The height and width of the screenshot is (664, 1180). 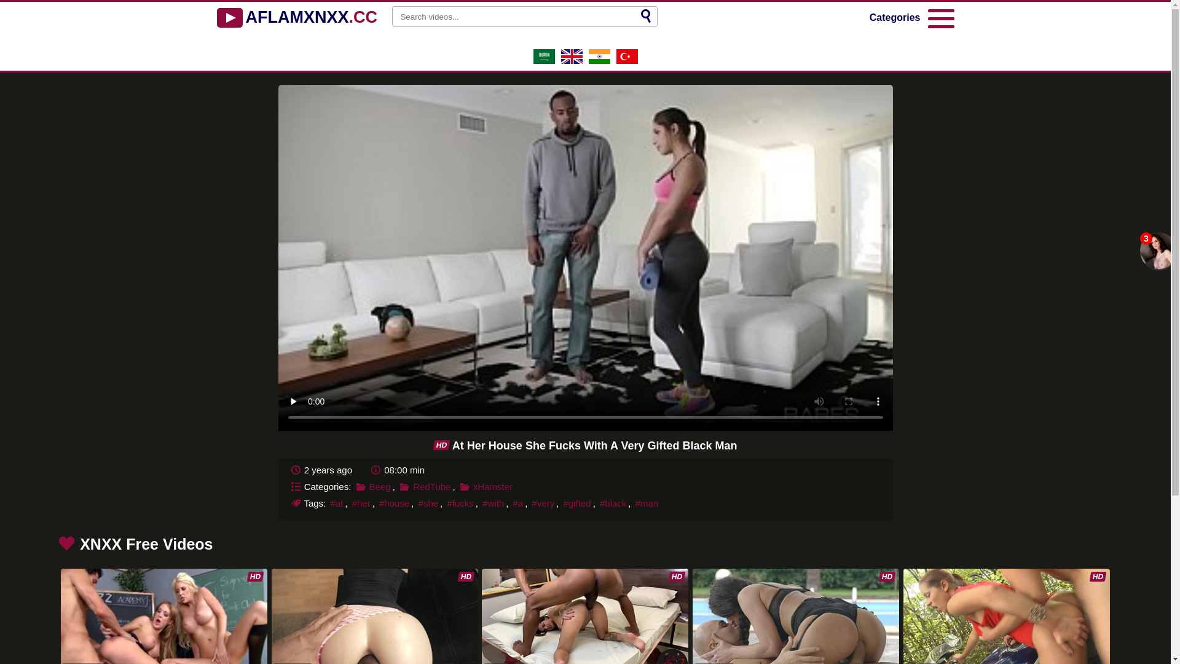 What do you see at coordinates (519, 503) in the screenshot?
I see `#a` at bounding box center [519, 503].